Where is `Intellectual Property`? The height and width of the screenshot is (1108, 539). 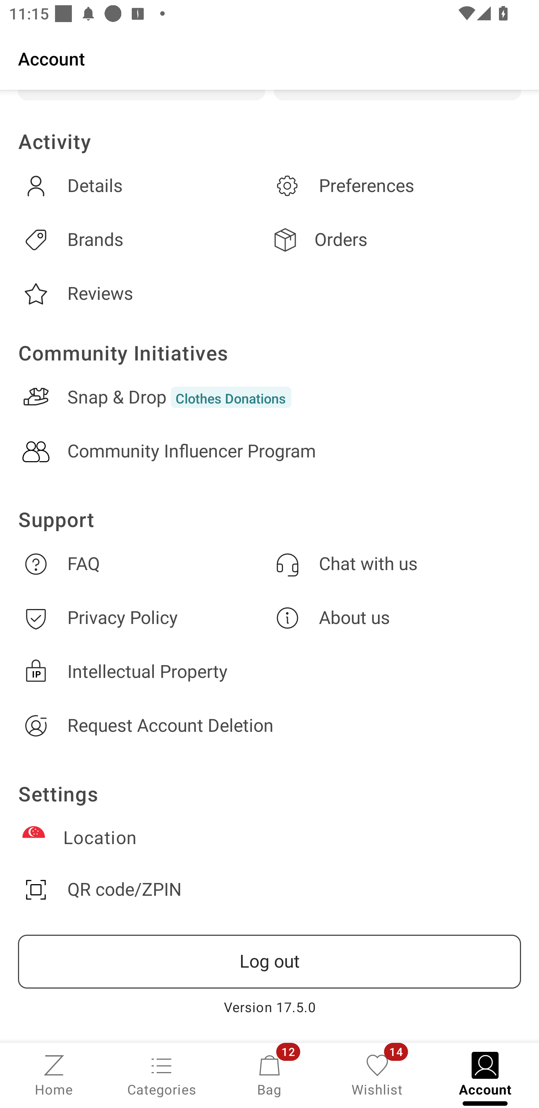
Intellectual Property is located at coordinates (269, 672).